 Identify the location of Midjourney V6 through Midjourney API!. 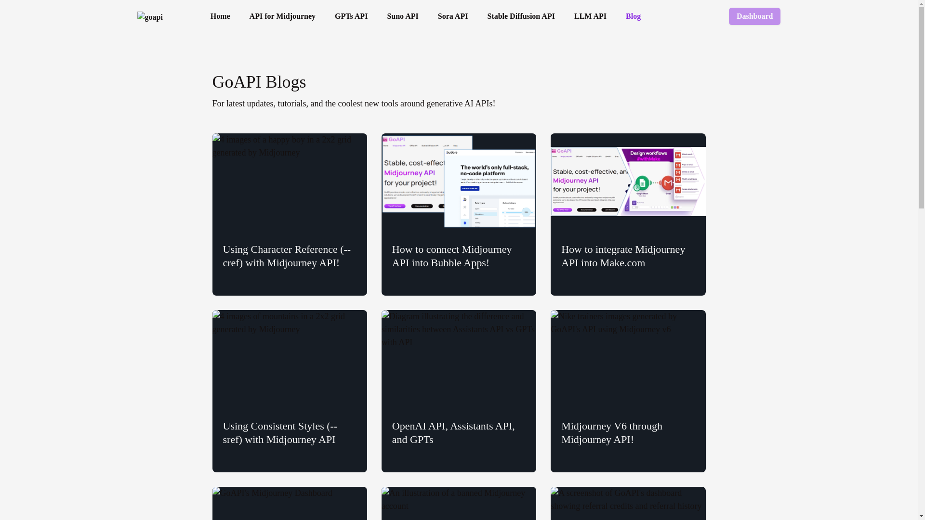
(627, 391).